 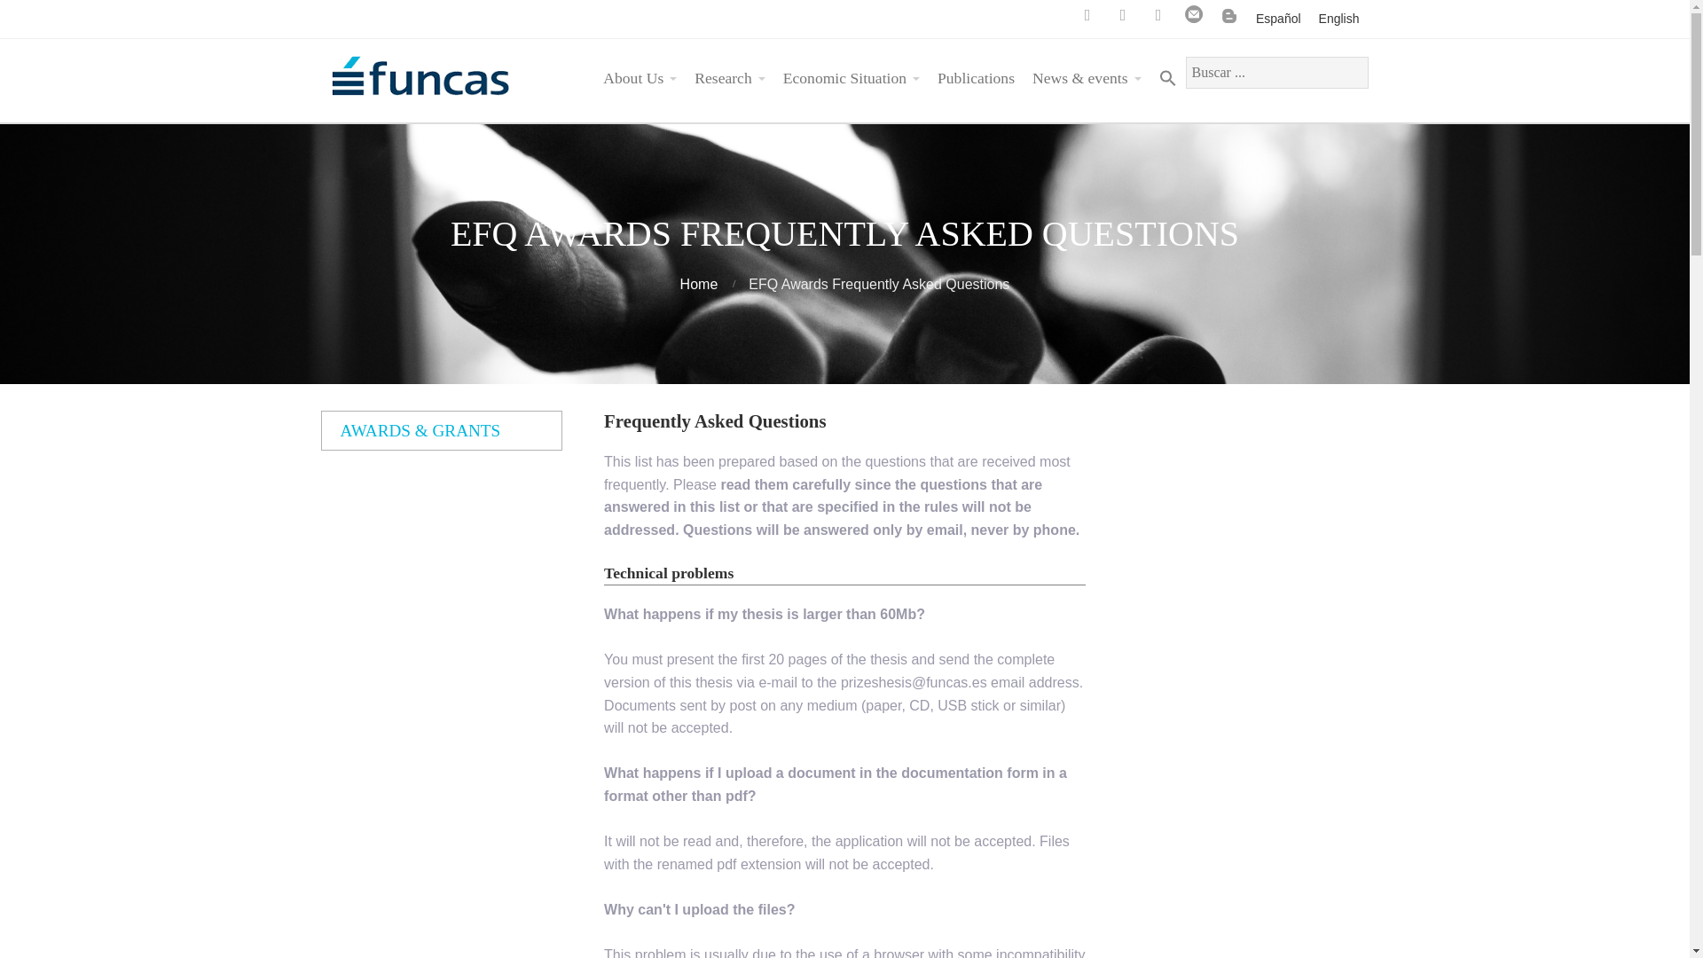 What do you see at coordinates (1339, 19) in the screenshot?
I see `English` at bounding box center [1339, 19].